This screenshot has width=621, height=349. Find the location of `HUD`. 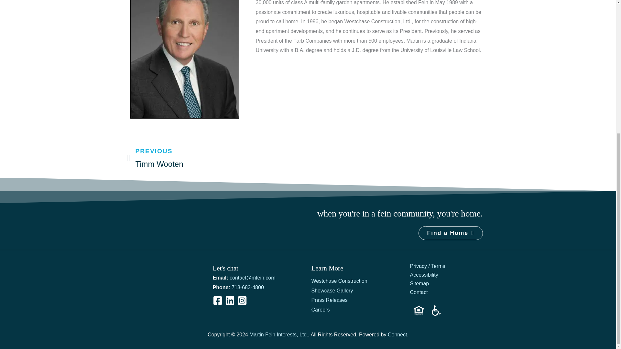

HUD is located at coordinates (419, 311).